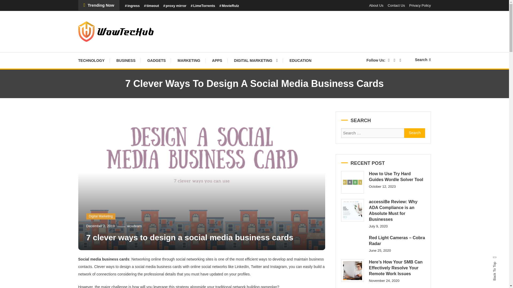  What do you see at coordinates (300, 60) in the screenshot?
I see `EDUCATION` at bounding box center [300, 60].